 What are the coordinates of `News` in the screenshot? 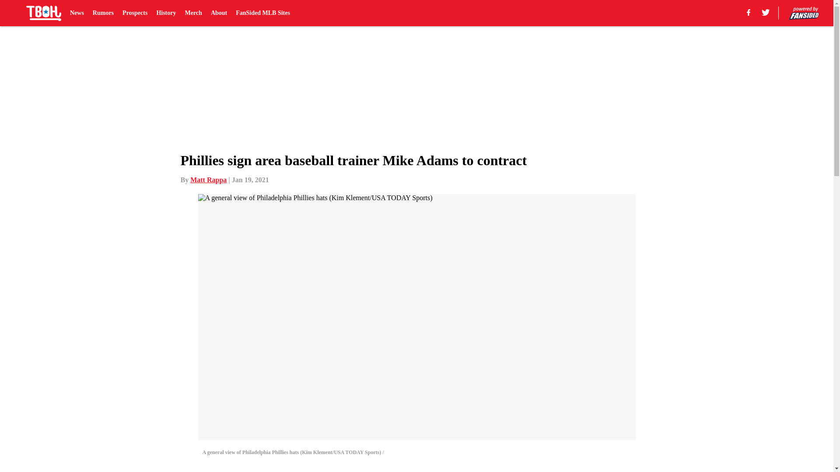 It's located at (77, 13).